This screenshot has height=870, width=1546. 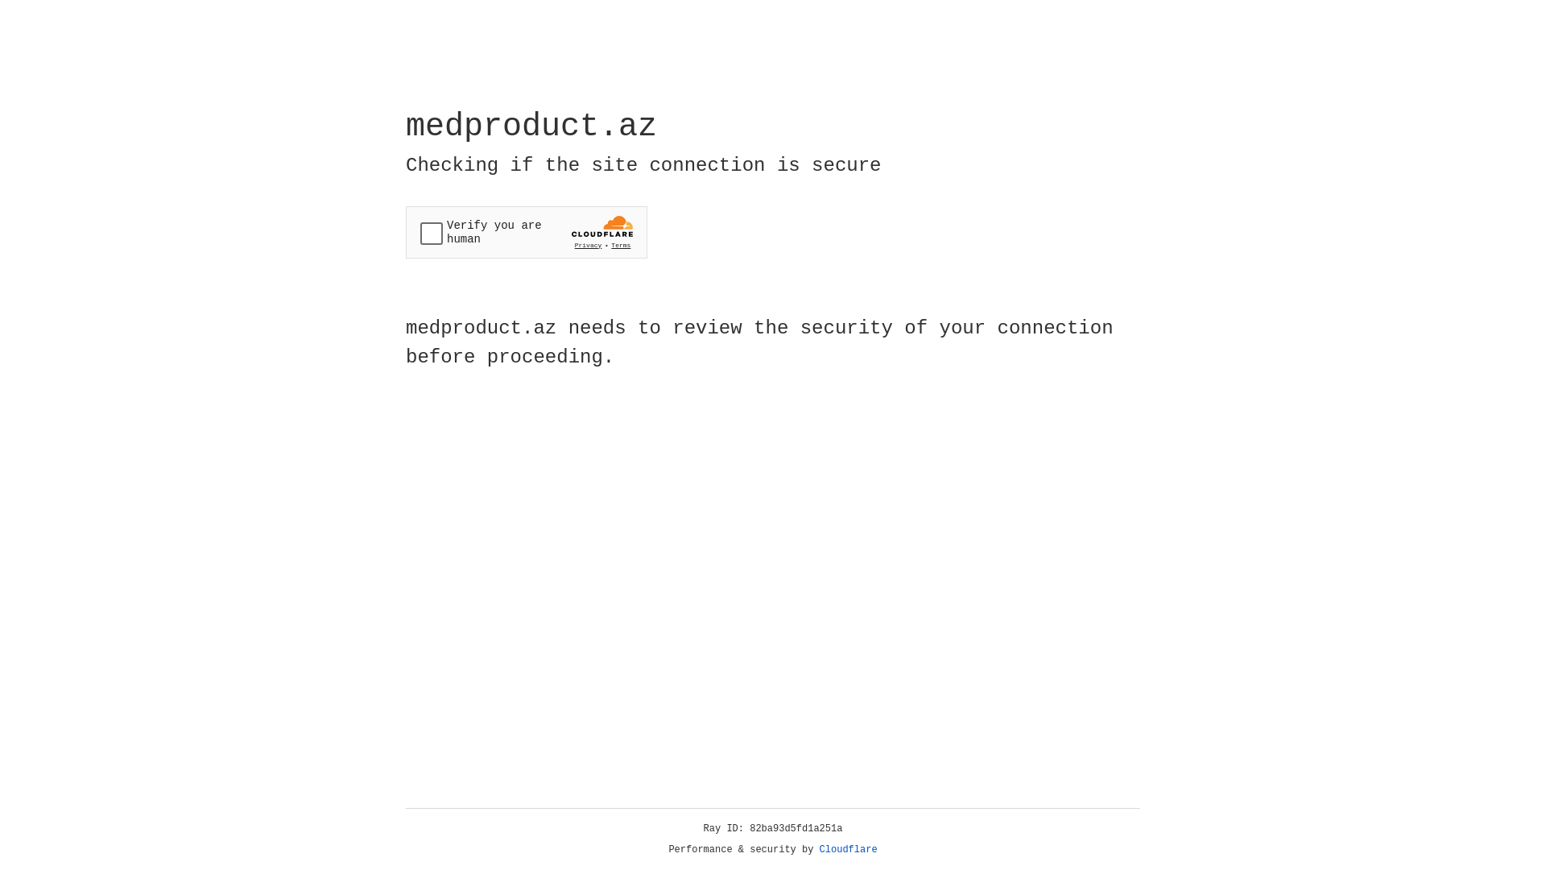 I want to click on Widget containing a Cloudflare security challenge, so click(x=527, y=232).